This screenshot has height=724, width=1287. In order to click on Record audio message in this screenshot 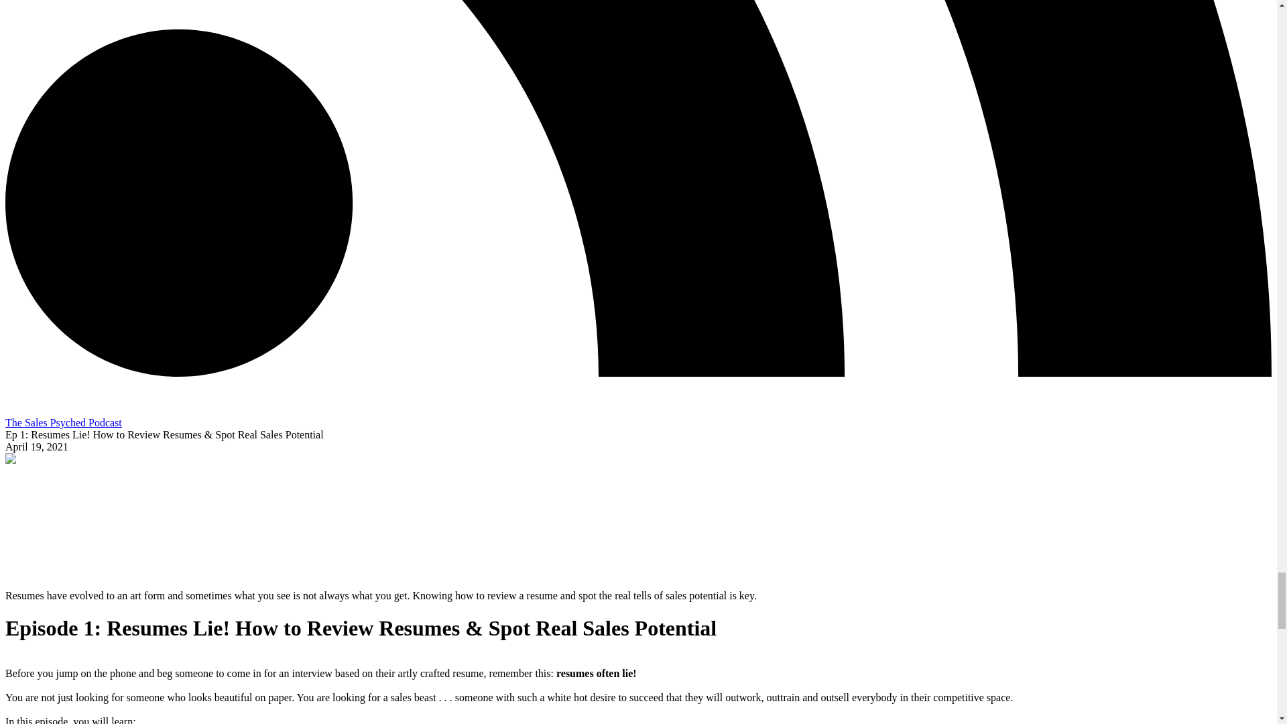, I will do `click(13, 406)`.